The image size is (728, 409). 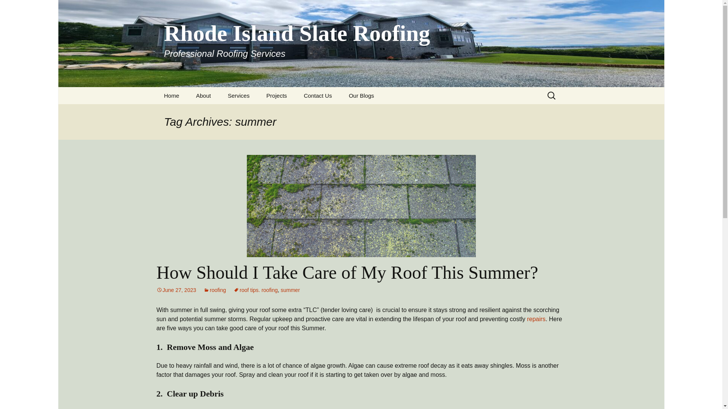 What do you see at coordinates (277, 95) in the screenshot?
I see `repairs` at bounding box center [277, 95].